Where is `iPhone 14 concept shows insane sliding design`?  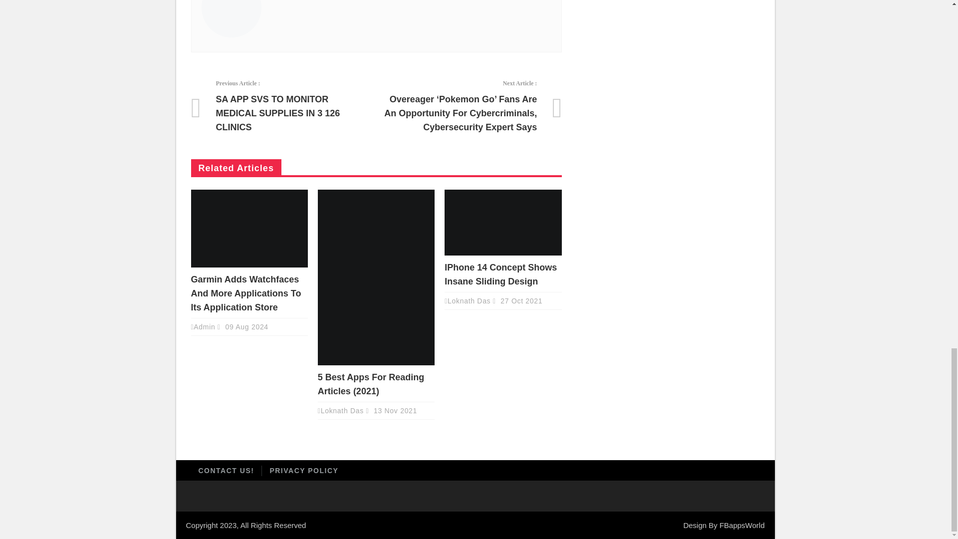 iPhone 14 concept shows insane sliding design is located at coordinates (503, 223).